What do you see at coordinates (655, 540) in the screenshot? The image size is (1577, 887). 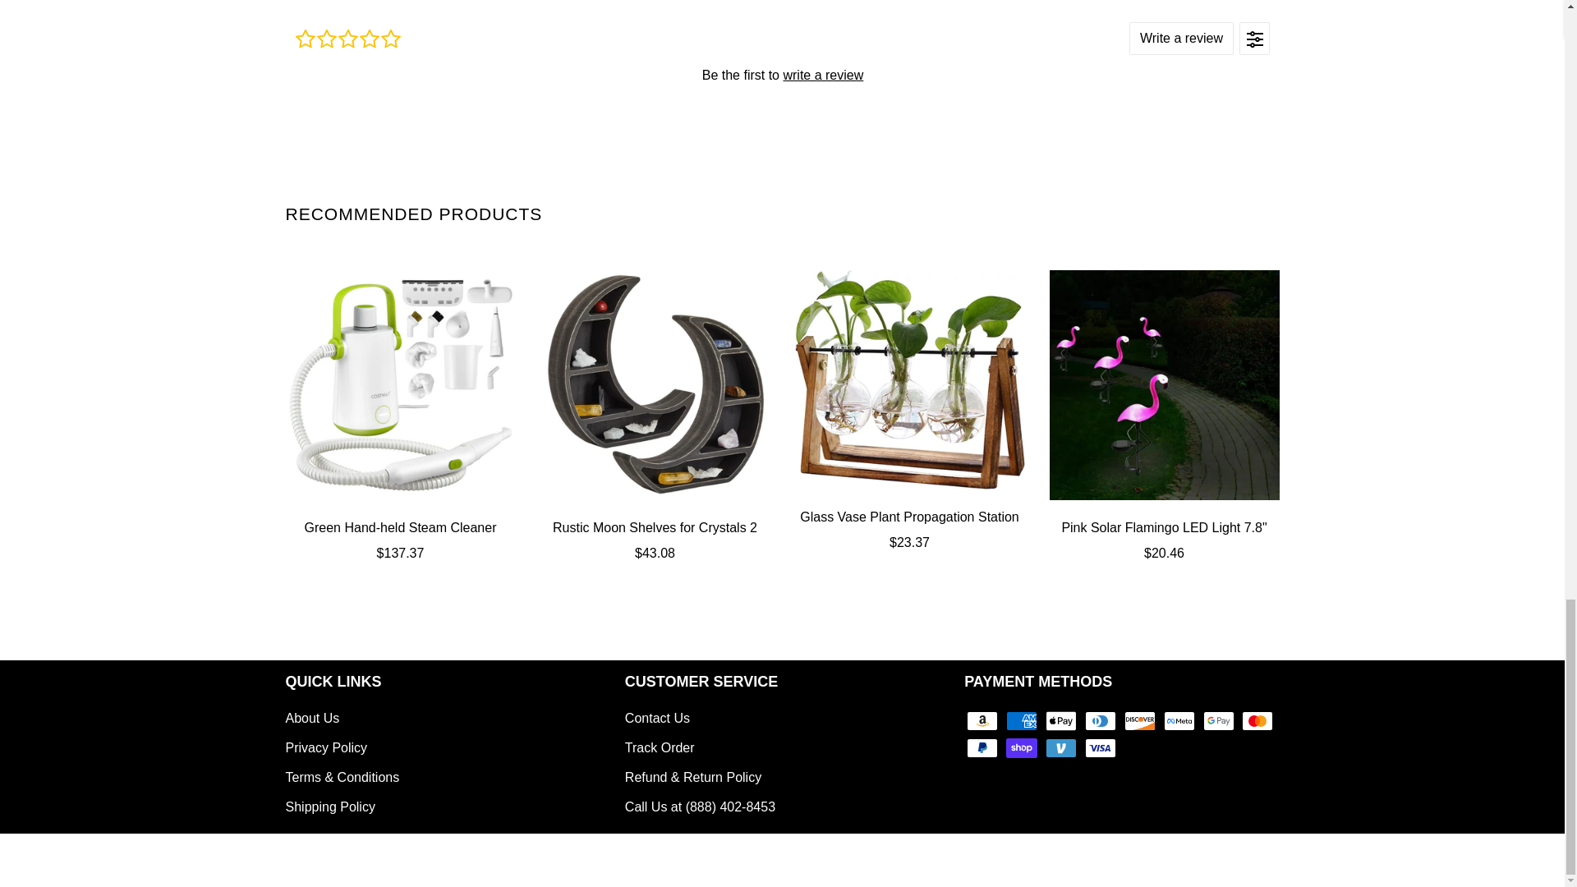 I see `Rustic Moon Shelves for Crystals 2 Pack Wooden Display` at bounding box center [655, 540].